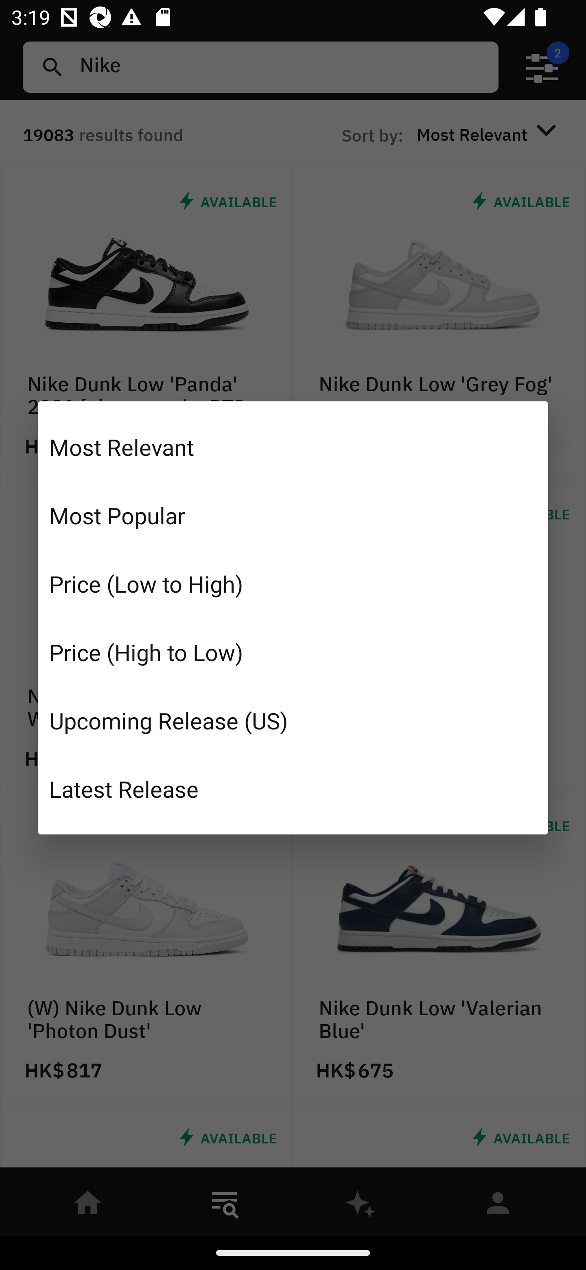 The image size is (586, 1270). What do you see at coordinates (293, 720) in the screenshot?
I see `Upcoming Release (US)` at bounding box center [293, 720].